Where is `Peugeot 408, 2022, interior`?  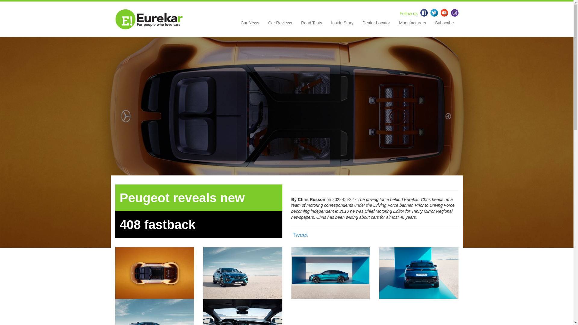 Peugeot 408, 2022, interior is located at coordinates (243, 323).